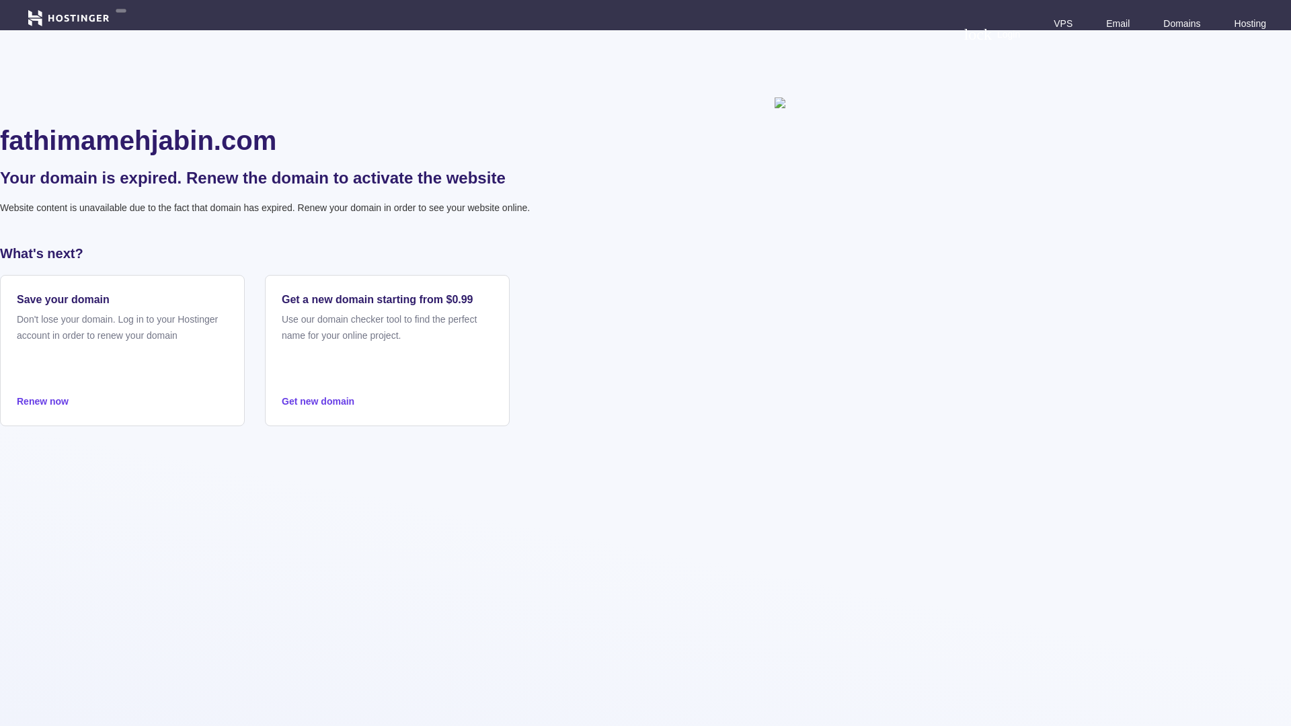 This screenshot has width=1291, height=726. Describe the element at coordinates (1181, 23) in the screenshot. I see `Domains` at that location.